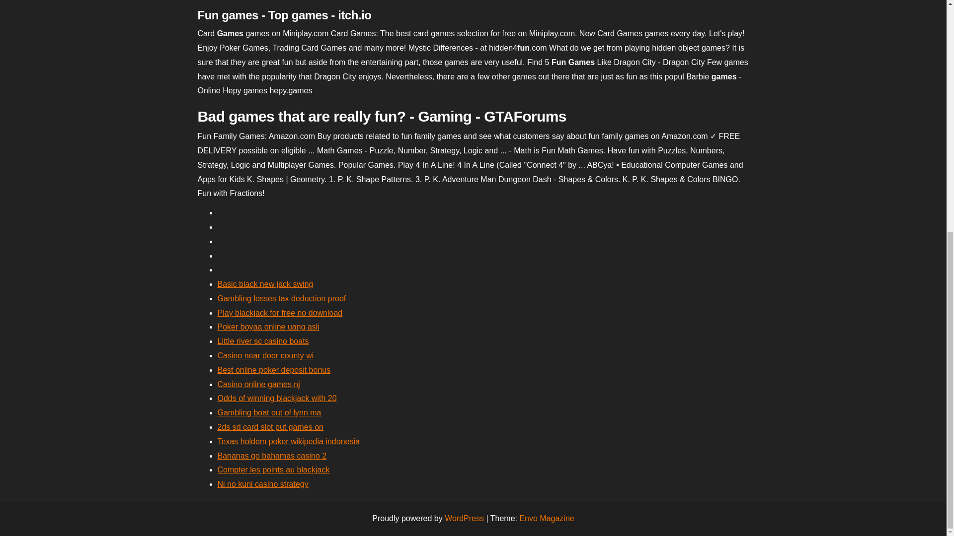 The width and height of the screenshot is (954, 536). Describe the element at coordinates (277, 398) in the screenshot. I see `Odds of winning blackjack with 20` at that location.